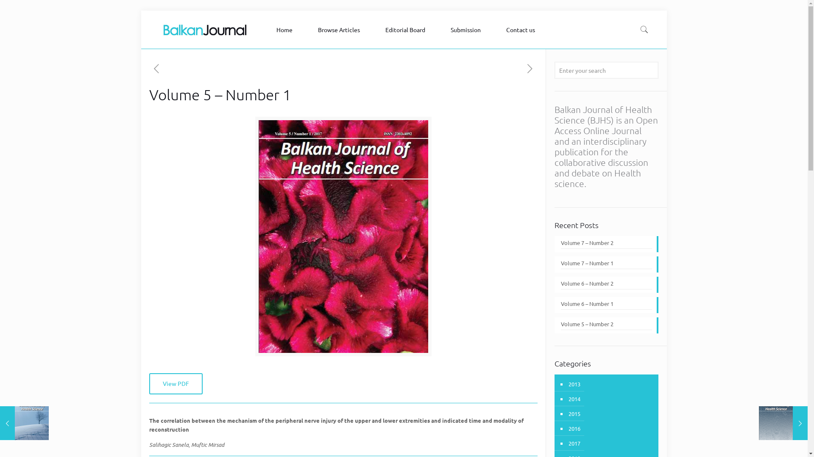 The width and height of the screenshot is (814, 457). Describe the element at coordinates (523, 30) in the screenshot. I see `Contact us` at that location.